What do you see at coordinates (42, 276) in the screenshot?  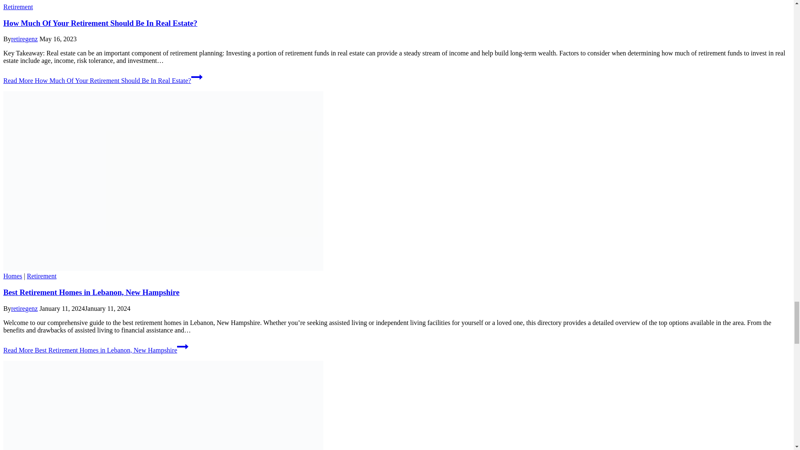 I see `Retirement` at bounding box center [42, 276].